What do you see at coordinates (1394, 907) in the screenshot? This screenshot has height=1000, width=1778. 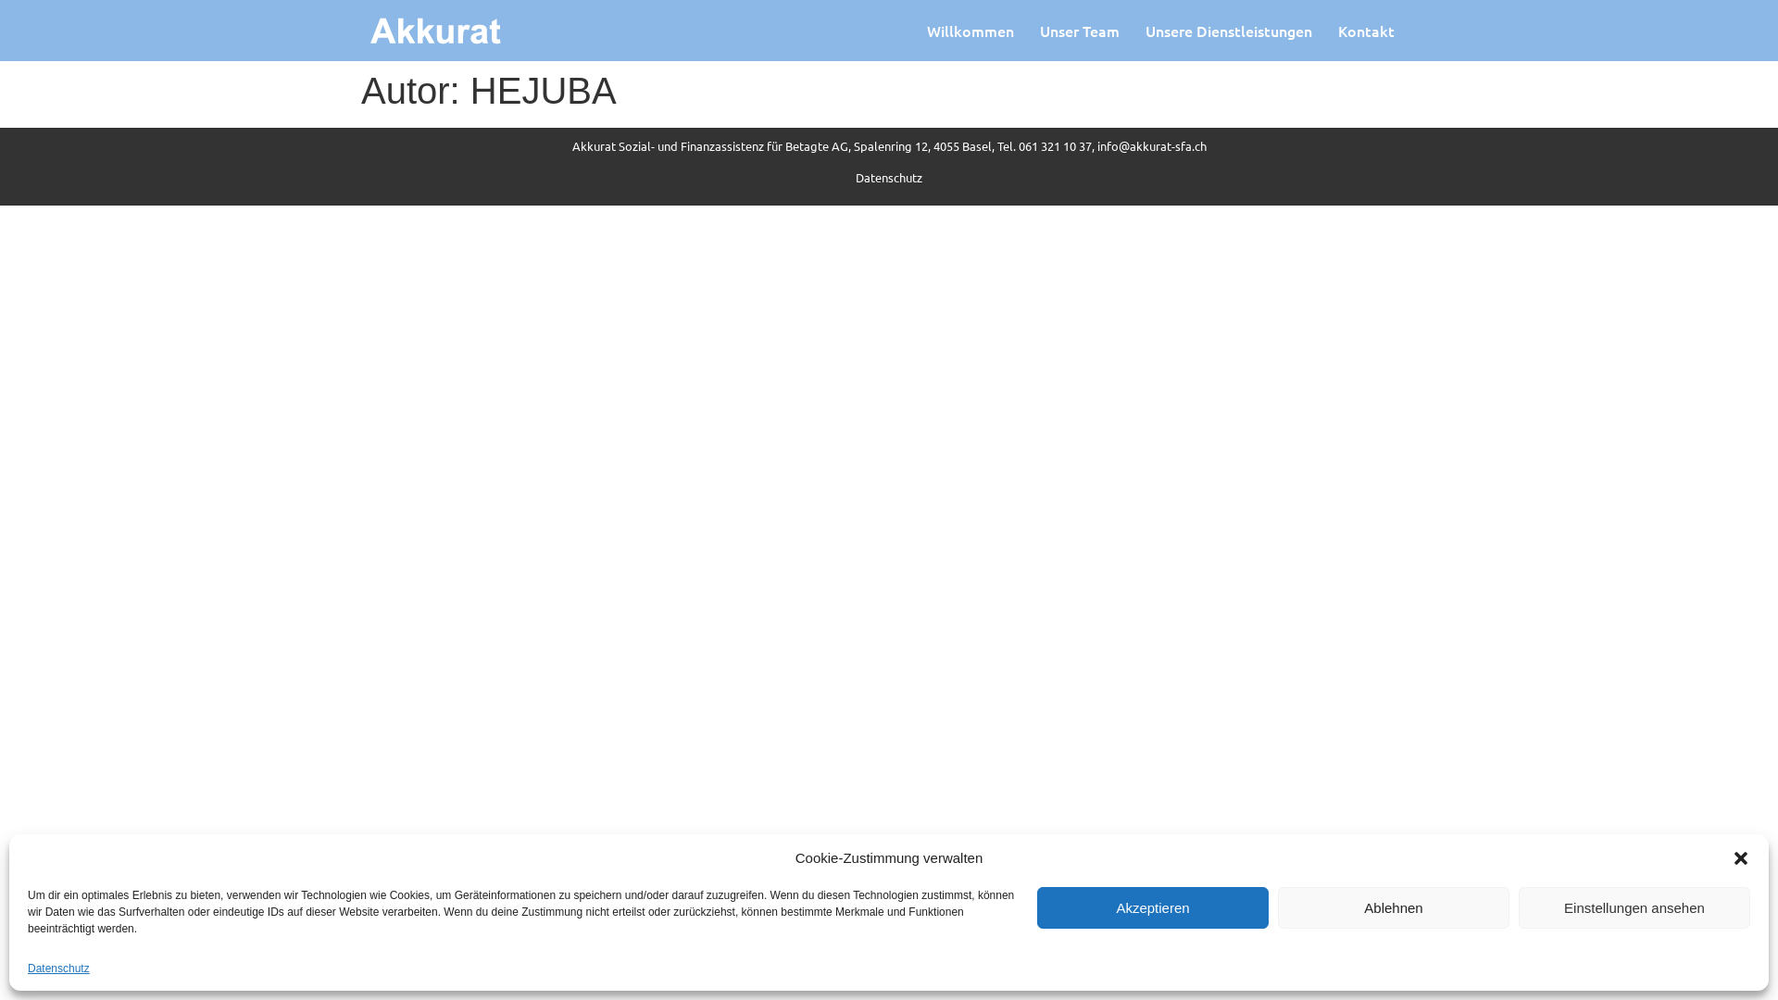 I see `Ablehnen` at bounding box center [1394, 907].